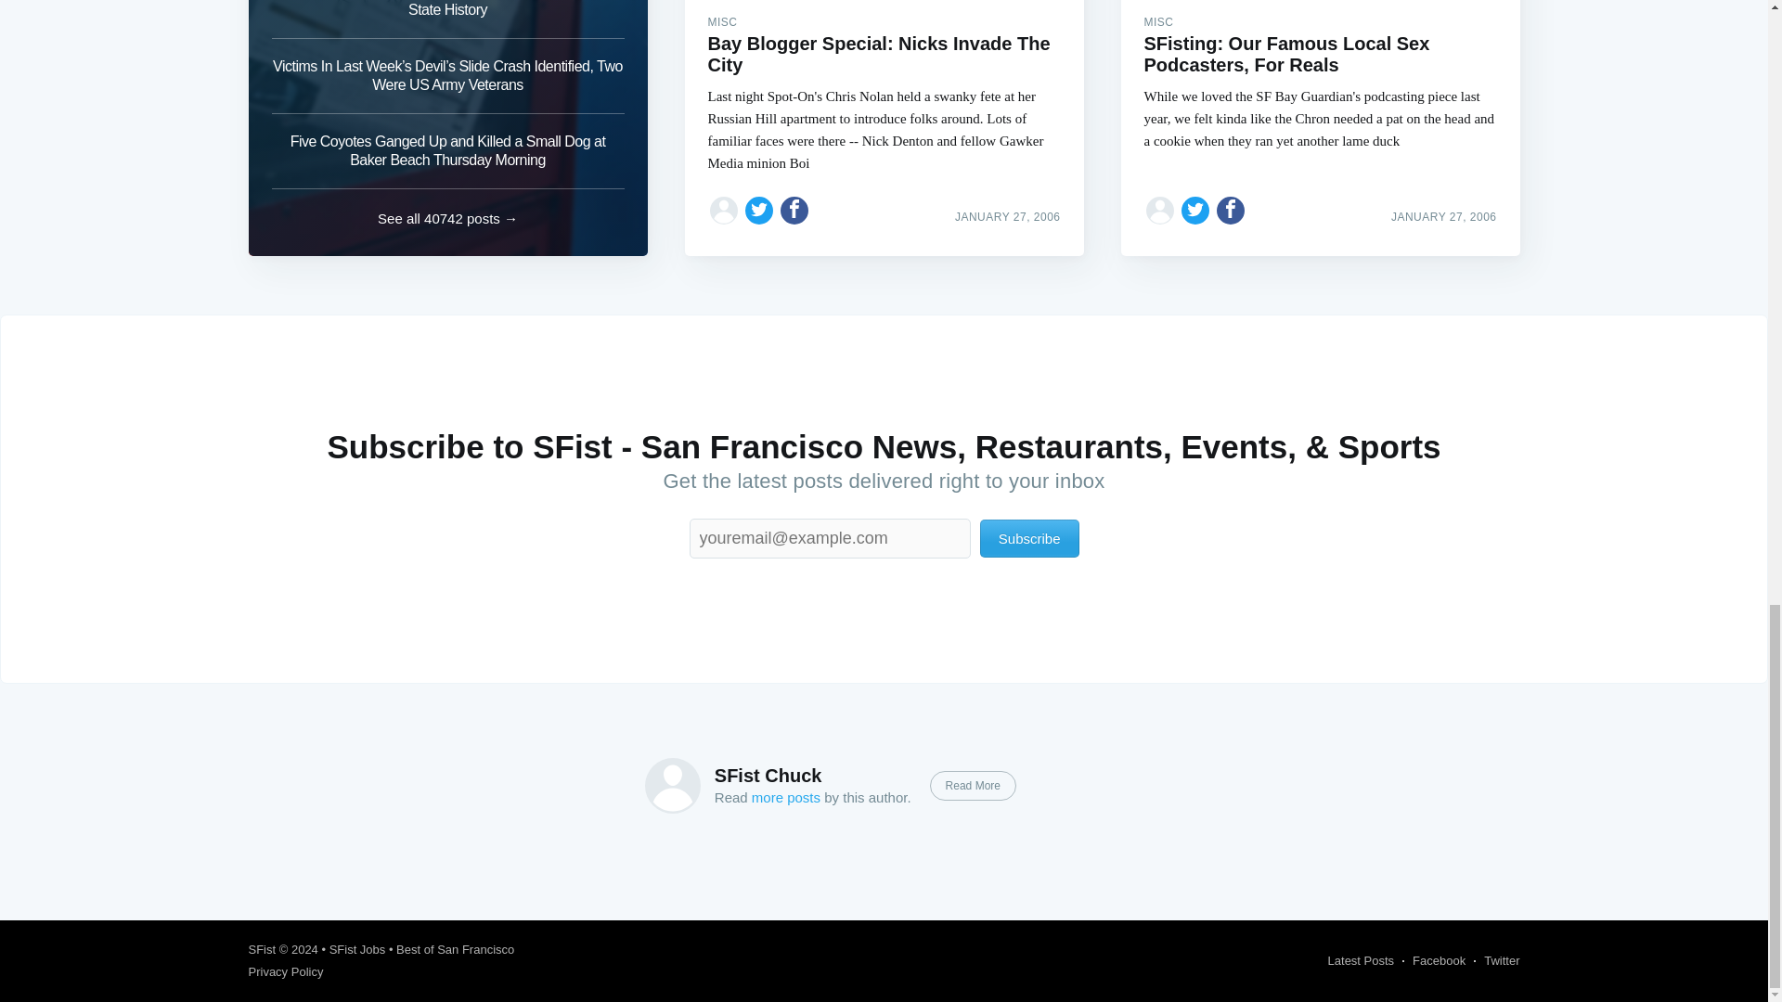  Describe the element at coordinates (794, 210) in the screenshot. I see `Share on Facebook` at that location.